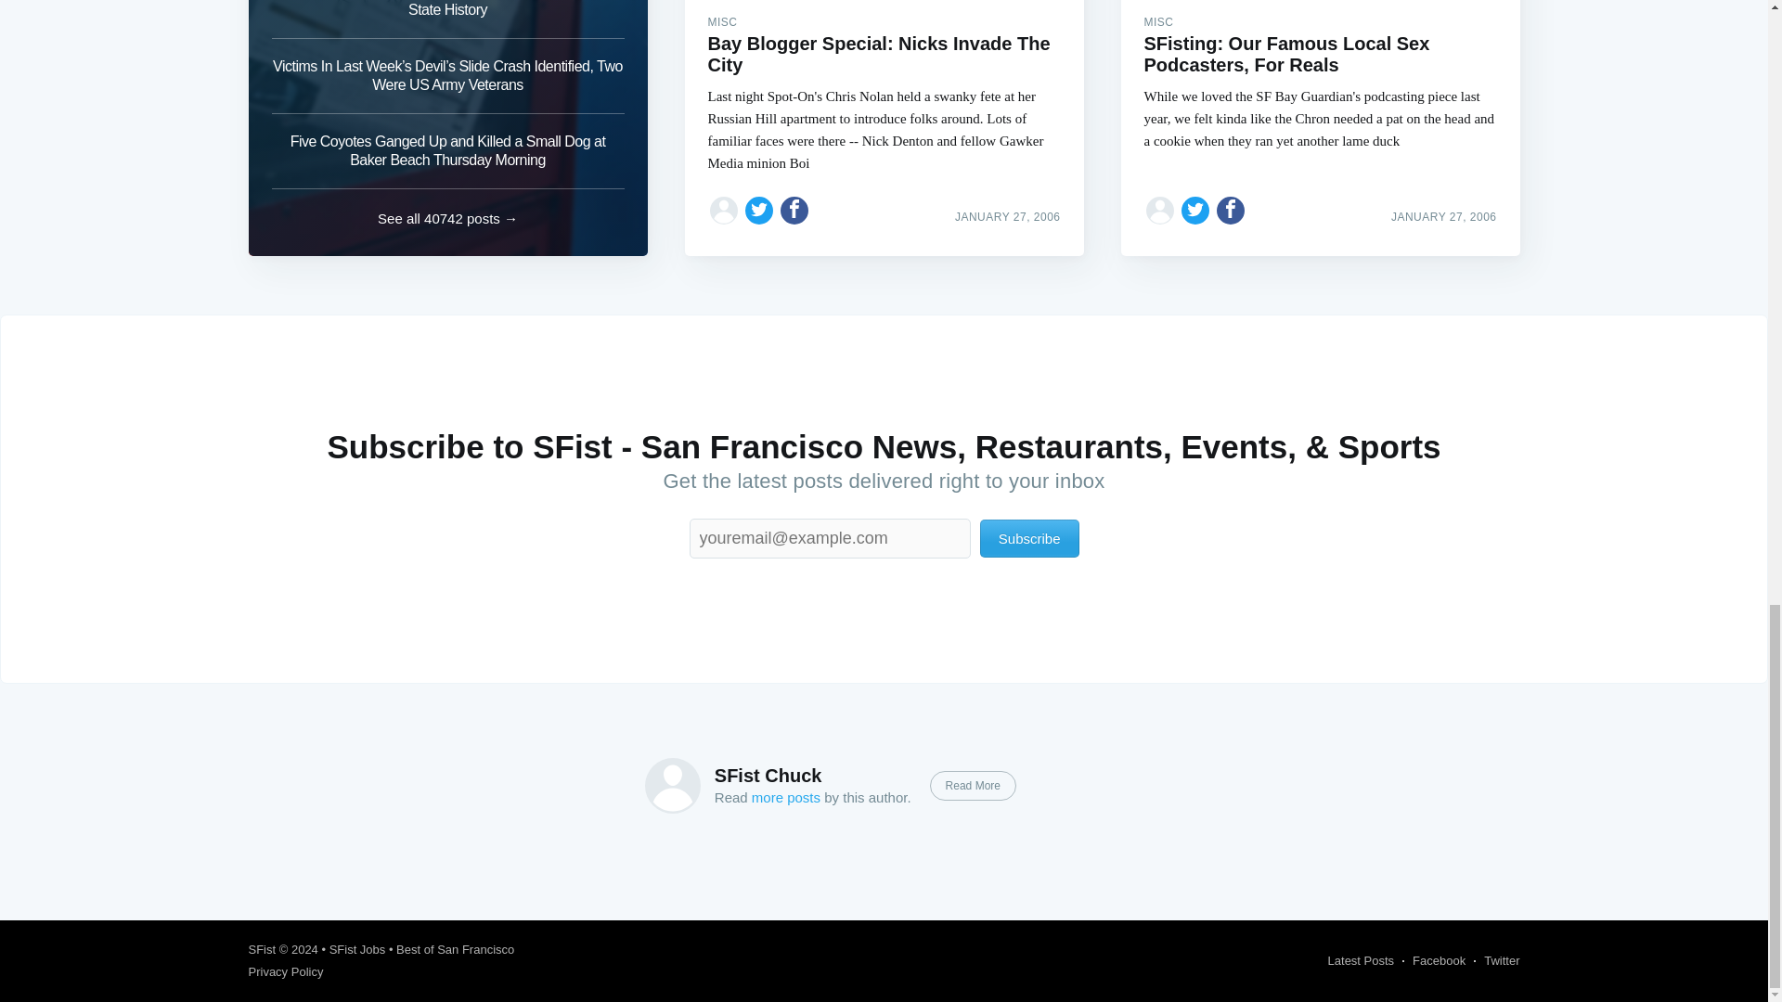  Describe the element at coordinates (794, 210) in the screenshot. I see `Share on Facebook` at that location.